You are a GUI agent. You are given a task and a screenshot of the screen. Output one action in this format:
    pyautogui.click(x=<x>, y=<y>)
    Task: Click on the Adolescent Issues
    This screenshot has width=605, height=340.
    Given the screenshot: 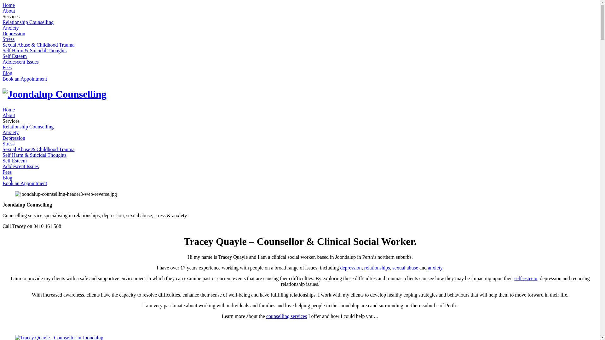 What is the action you would take?
    pyautogui.click(x=20, y=166)
    